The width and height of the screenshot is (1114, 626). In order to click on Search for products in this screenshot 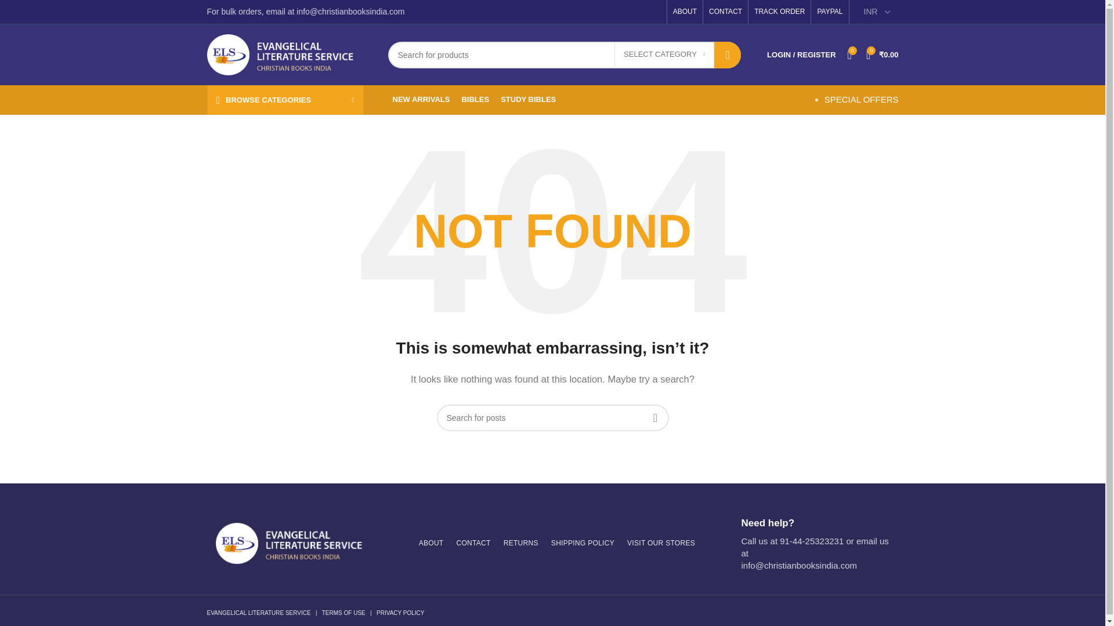, I will do `click(564, 54)`.